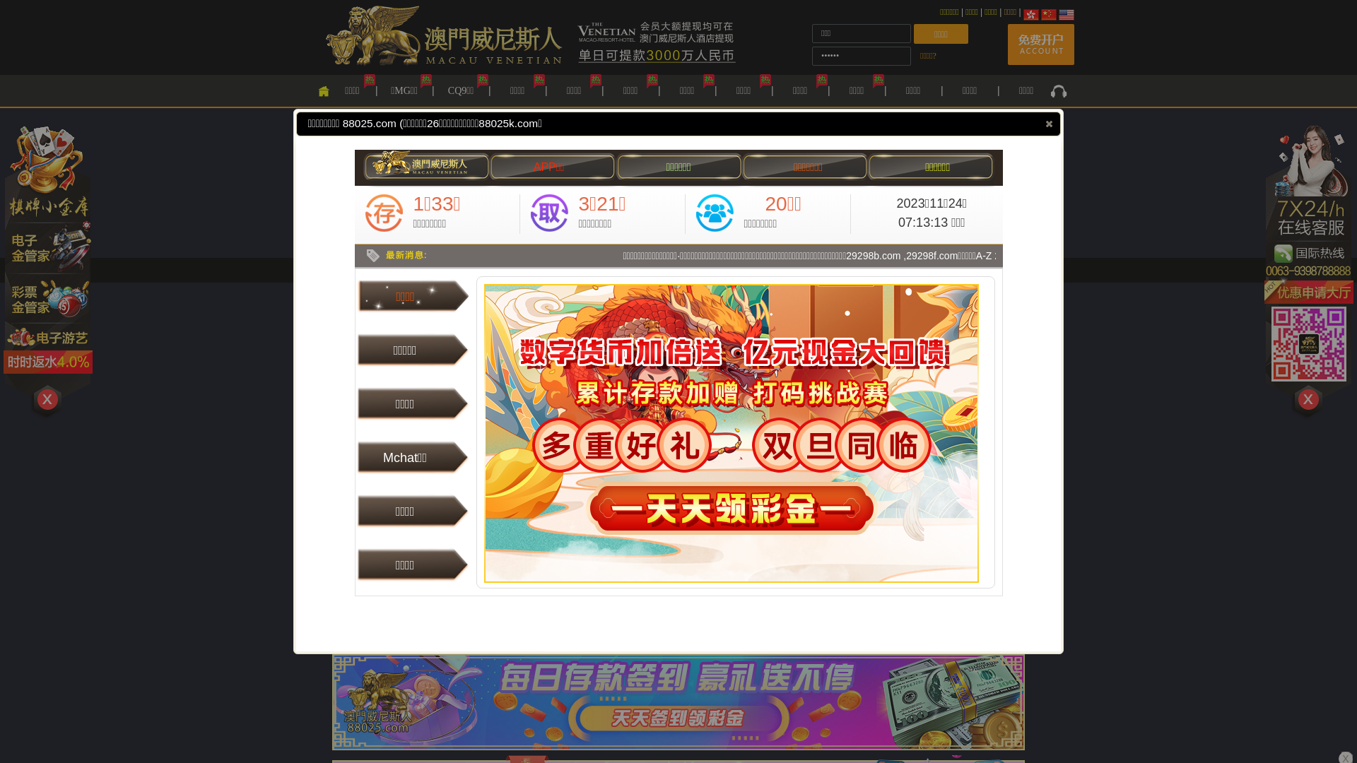  I want to click on X, so click(1346, 665).